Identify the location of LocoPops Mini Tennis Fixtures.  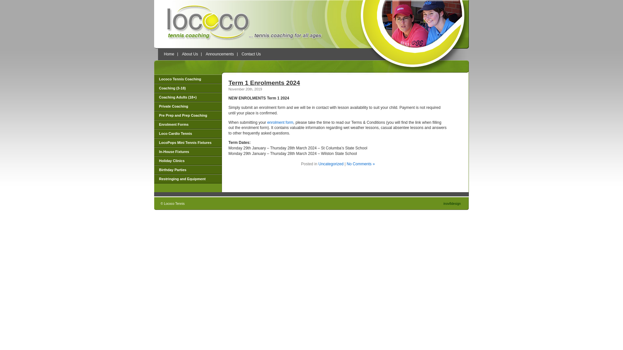
(188, 143).